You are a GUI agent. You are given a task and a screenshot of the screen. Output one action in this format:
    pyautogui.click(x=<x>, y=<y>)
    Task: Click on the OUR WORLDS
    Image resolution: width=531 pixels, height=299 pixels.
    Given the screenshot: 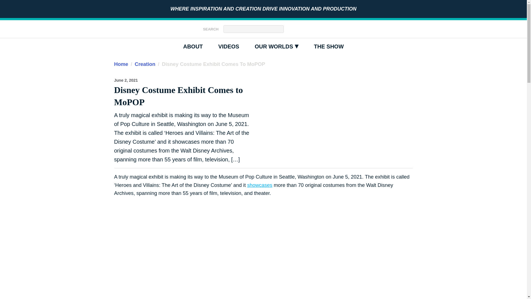 What is the action you would take?
    pyautogui.click(x=276, y=47)
    